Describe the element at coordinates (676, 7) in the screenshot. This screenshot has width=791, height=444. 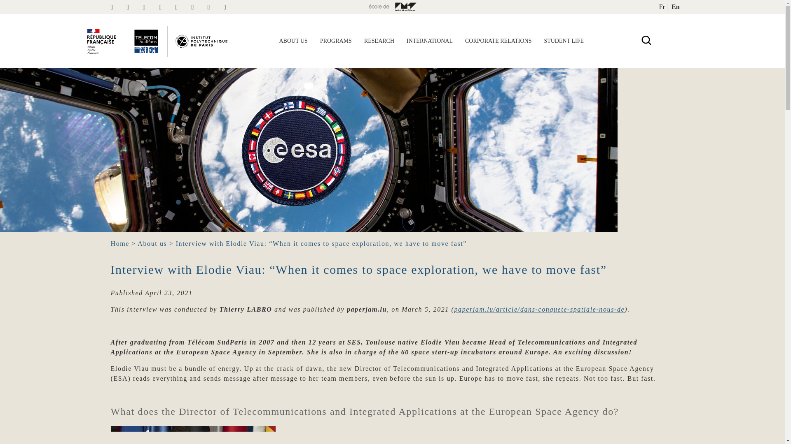
I see `English version` at that location.